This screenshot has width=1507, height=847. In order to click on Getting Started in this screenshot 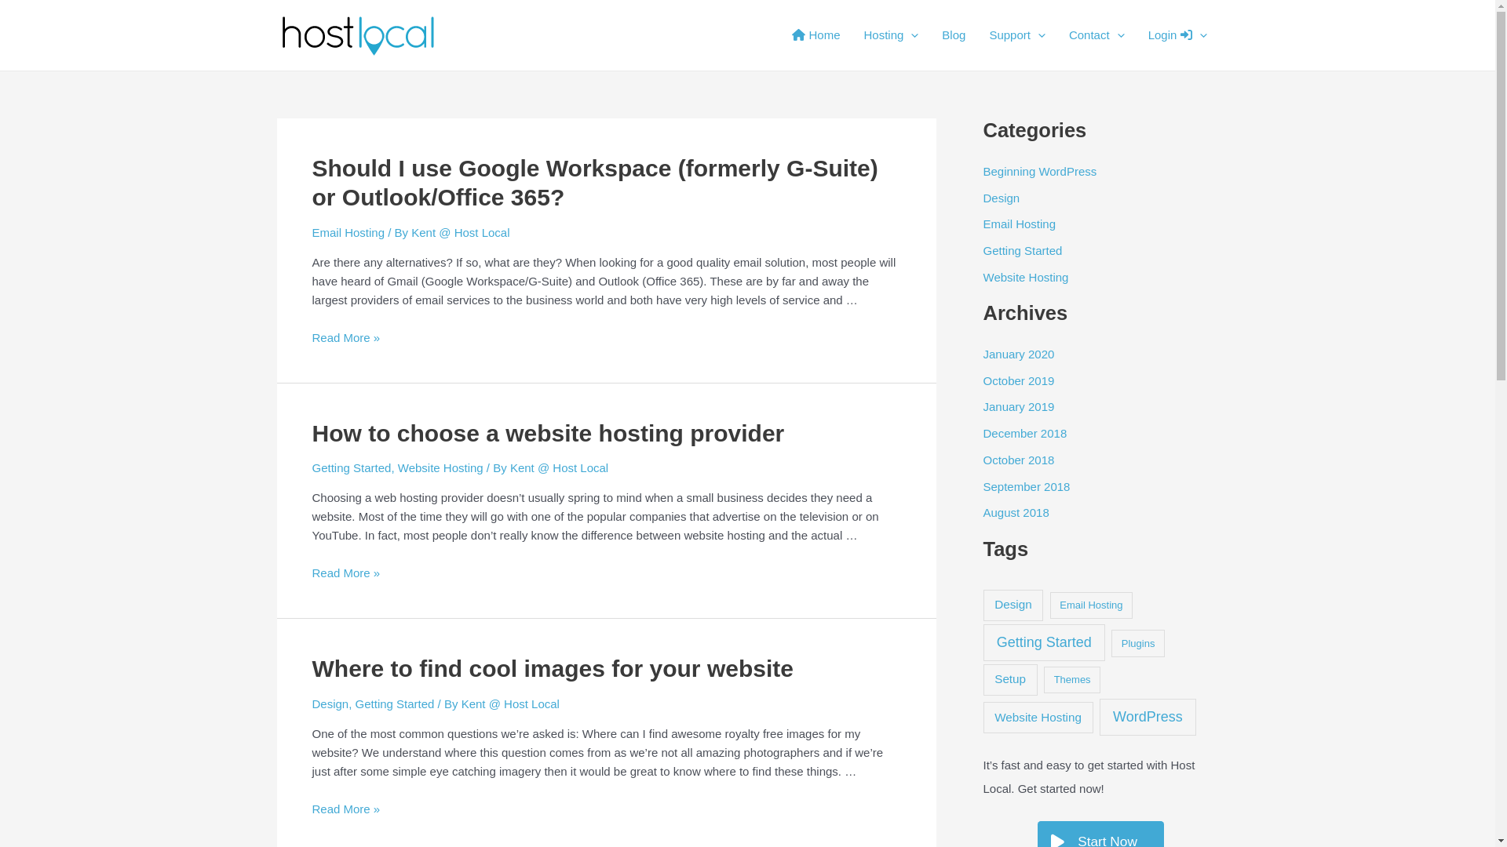, I will do `click(1022, 251)`.